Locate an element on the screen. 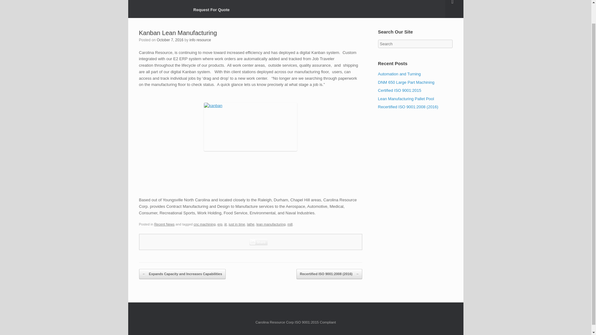  Automation and Turning is located at coordinates (399, 74).